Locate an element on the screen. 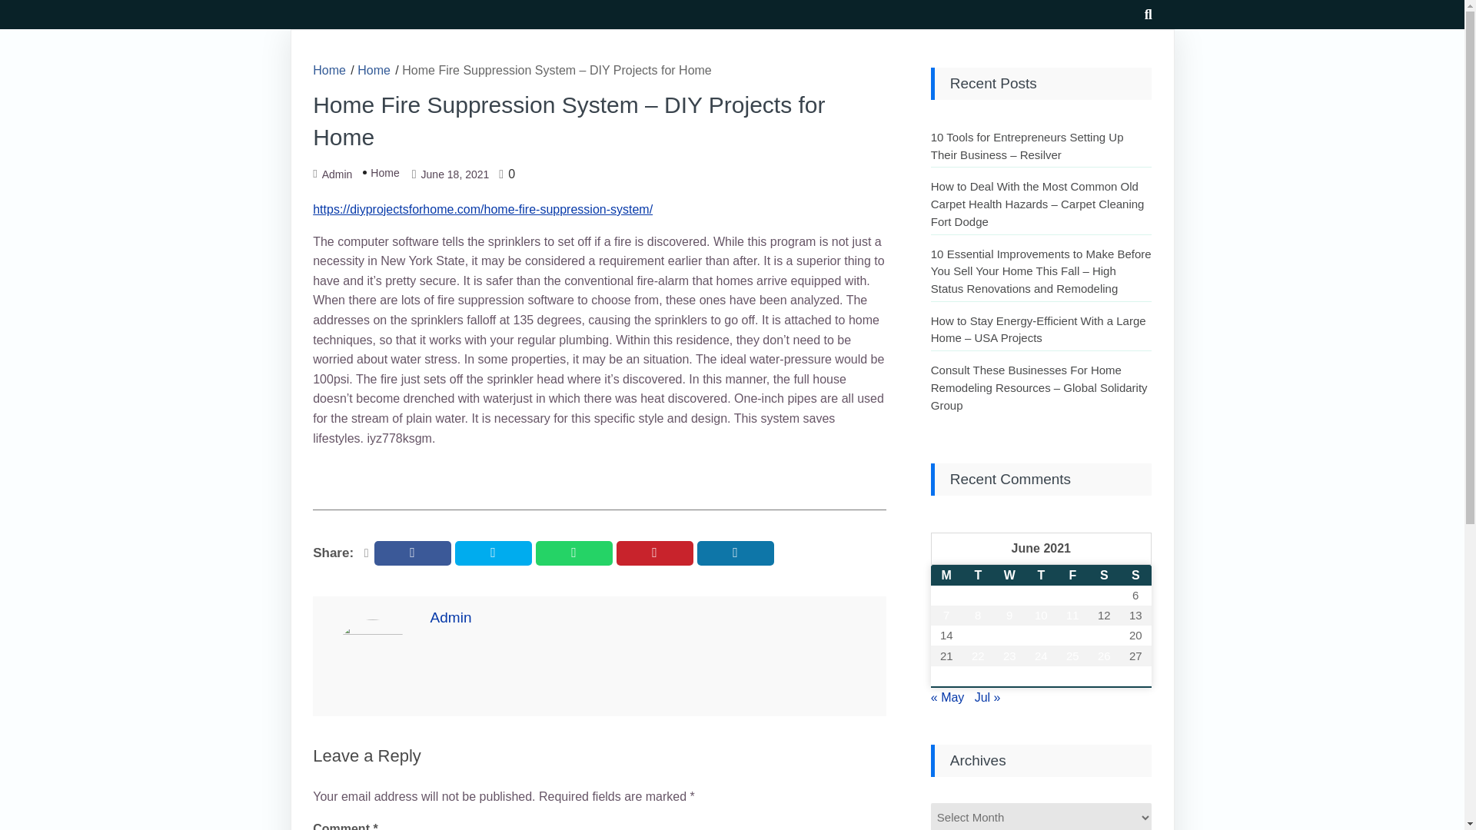  Tuesday is located at coordinates (978, 575).